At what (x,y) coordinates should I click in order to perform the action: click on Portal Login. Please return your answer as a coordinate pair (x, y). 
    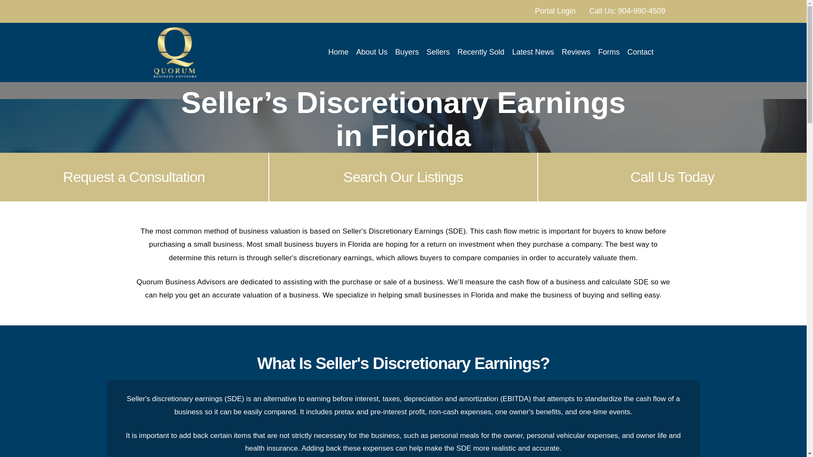
    Looking at the image, I should click on (555, 11).